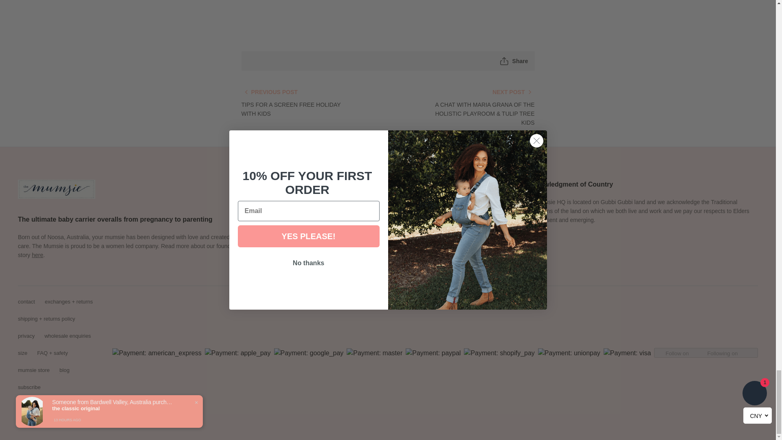 The image size is (782, 440). I want to click on mumsie store, so click(34, 370).